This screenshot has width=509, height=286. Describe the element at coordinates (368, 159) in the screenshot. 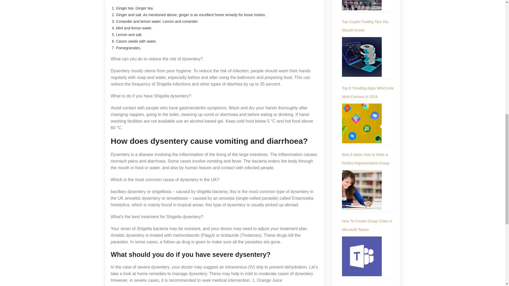

I see `Best 8 Ideas How to Write a Perfect Argumentative Essay` at that location.